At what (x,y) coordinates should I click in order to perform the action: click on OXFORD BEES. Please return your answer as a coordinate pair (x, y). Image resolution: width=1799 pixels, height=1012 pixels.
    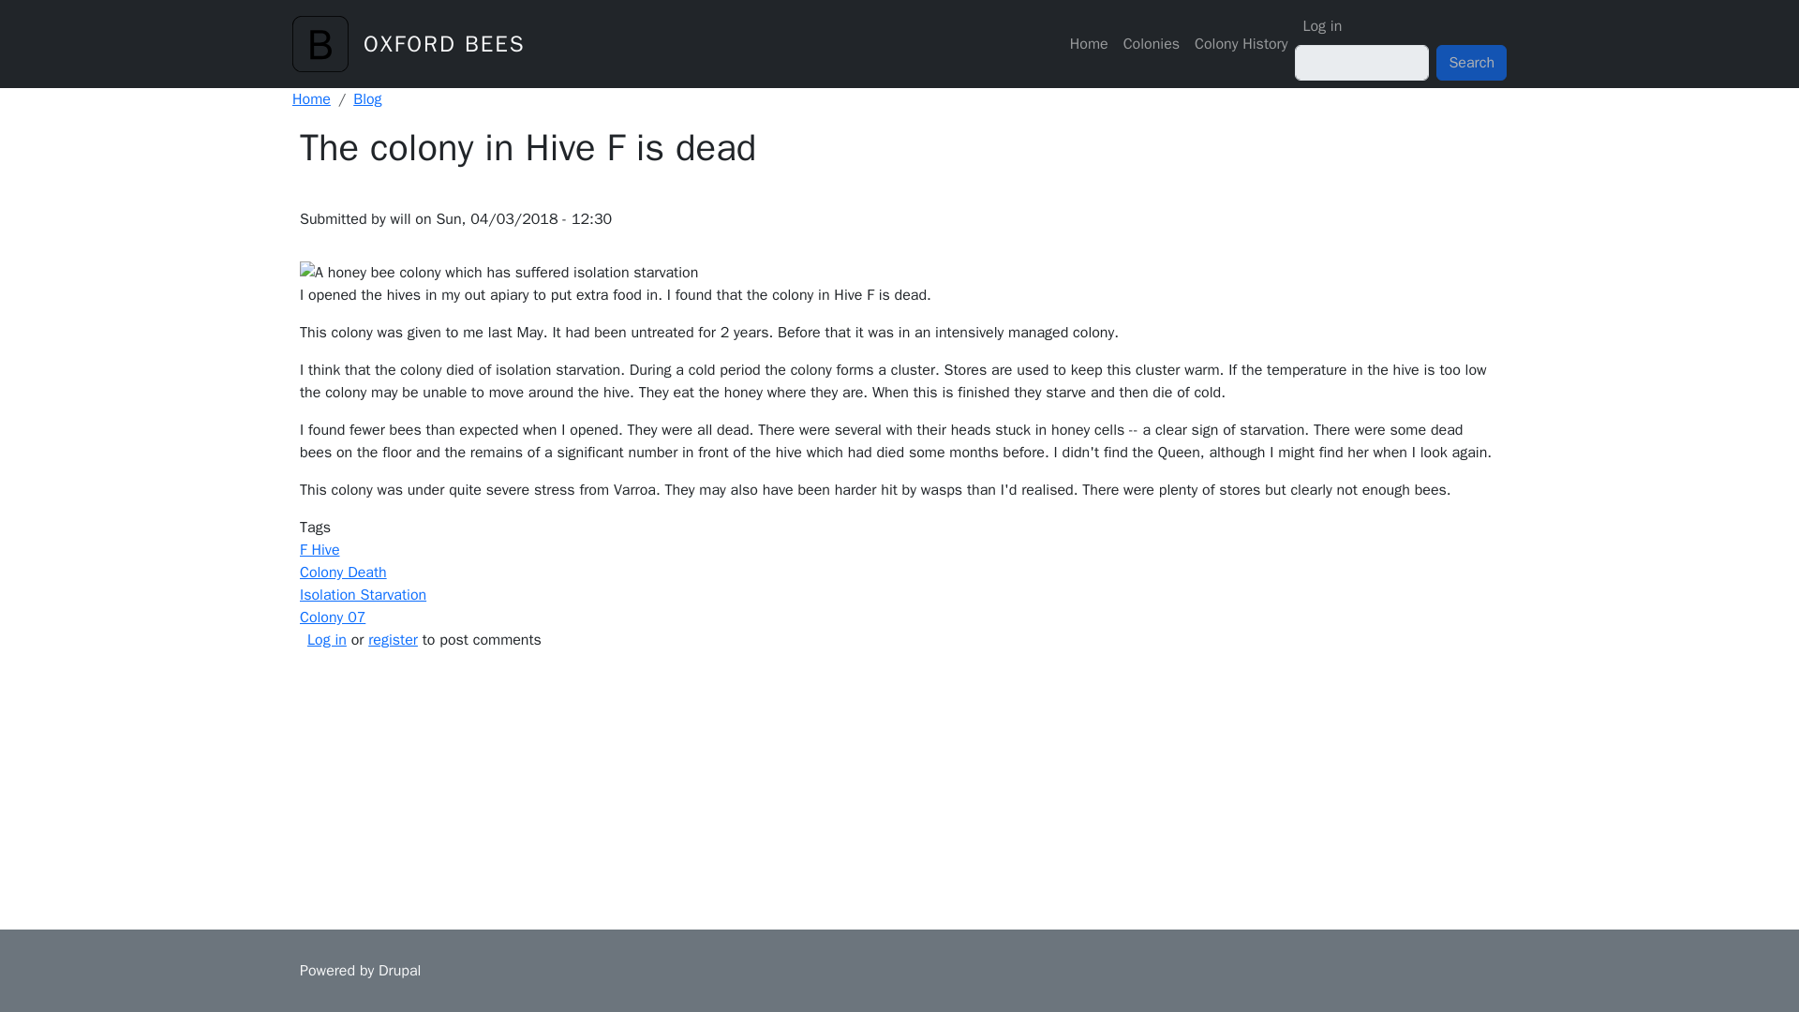
    Looking at the image, I should click on (444, 43).